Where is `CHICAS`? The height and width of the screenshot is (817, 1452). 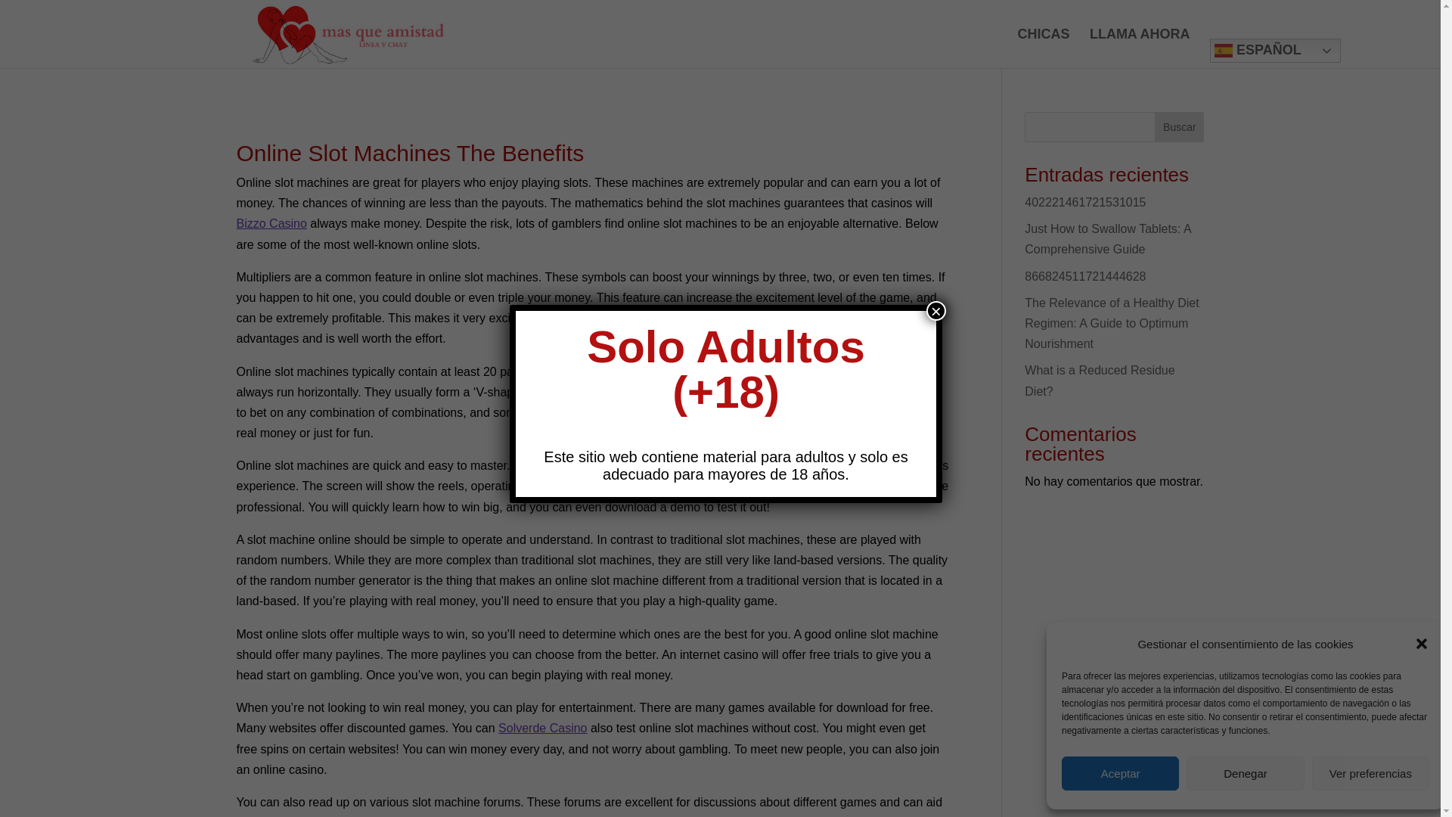 CHICAS is located at coordinates (1043, 48).